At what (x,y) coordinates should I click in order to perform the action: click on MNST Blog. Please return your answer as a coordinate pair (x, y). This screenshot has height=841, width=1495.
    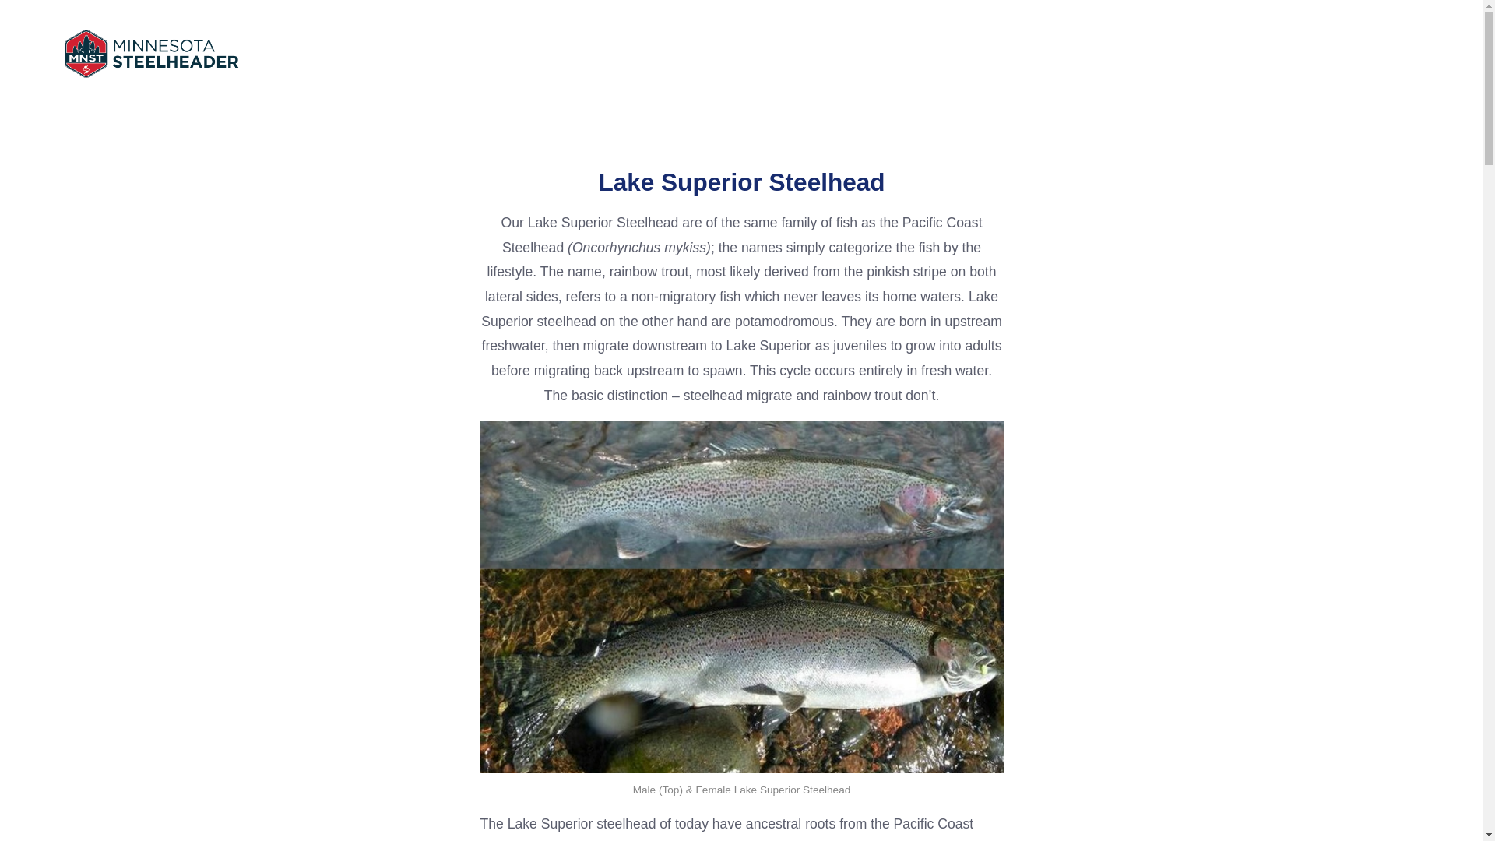
    Looking at the image, I should click on (1236, 53).